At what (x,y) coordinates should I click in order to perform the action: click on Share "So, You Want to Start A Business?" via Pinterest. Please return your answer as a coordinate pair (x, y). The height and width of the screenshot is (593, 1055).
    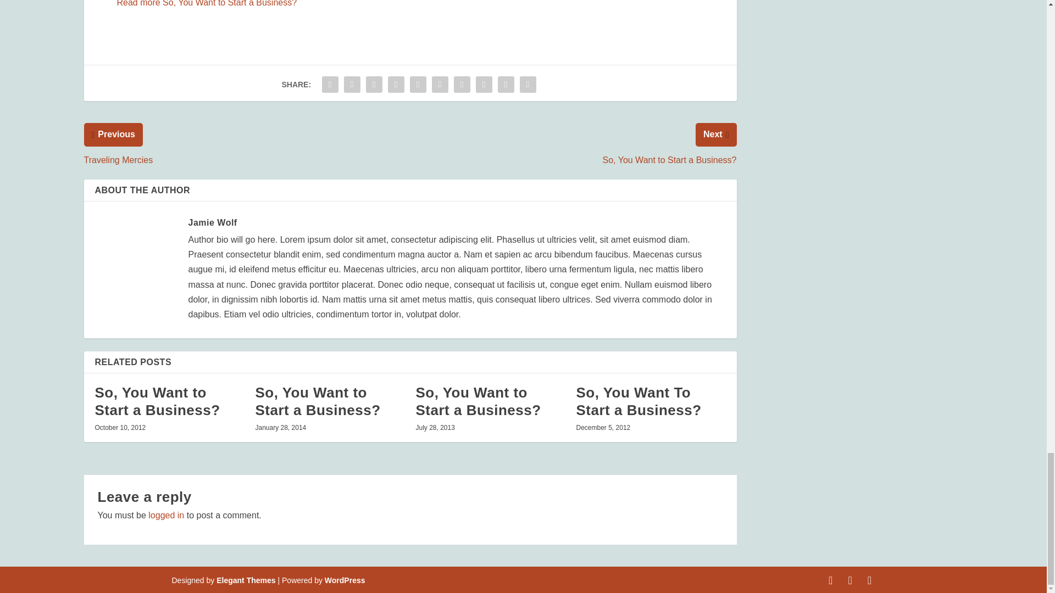
    Looking at the image, I should click on (418, 84).